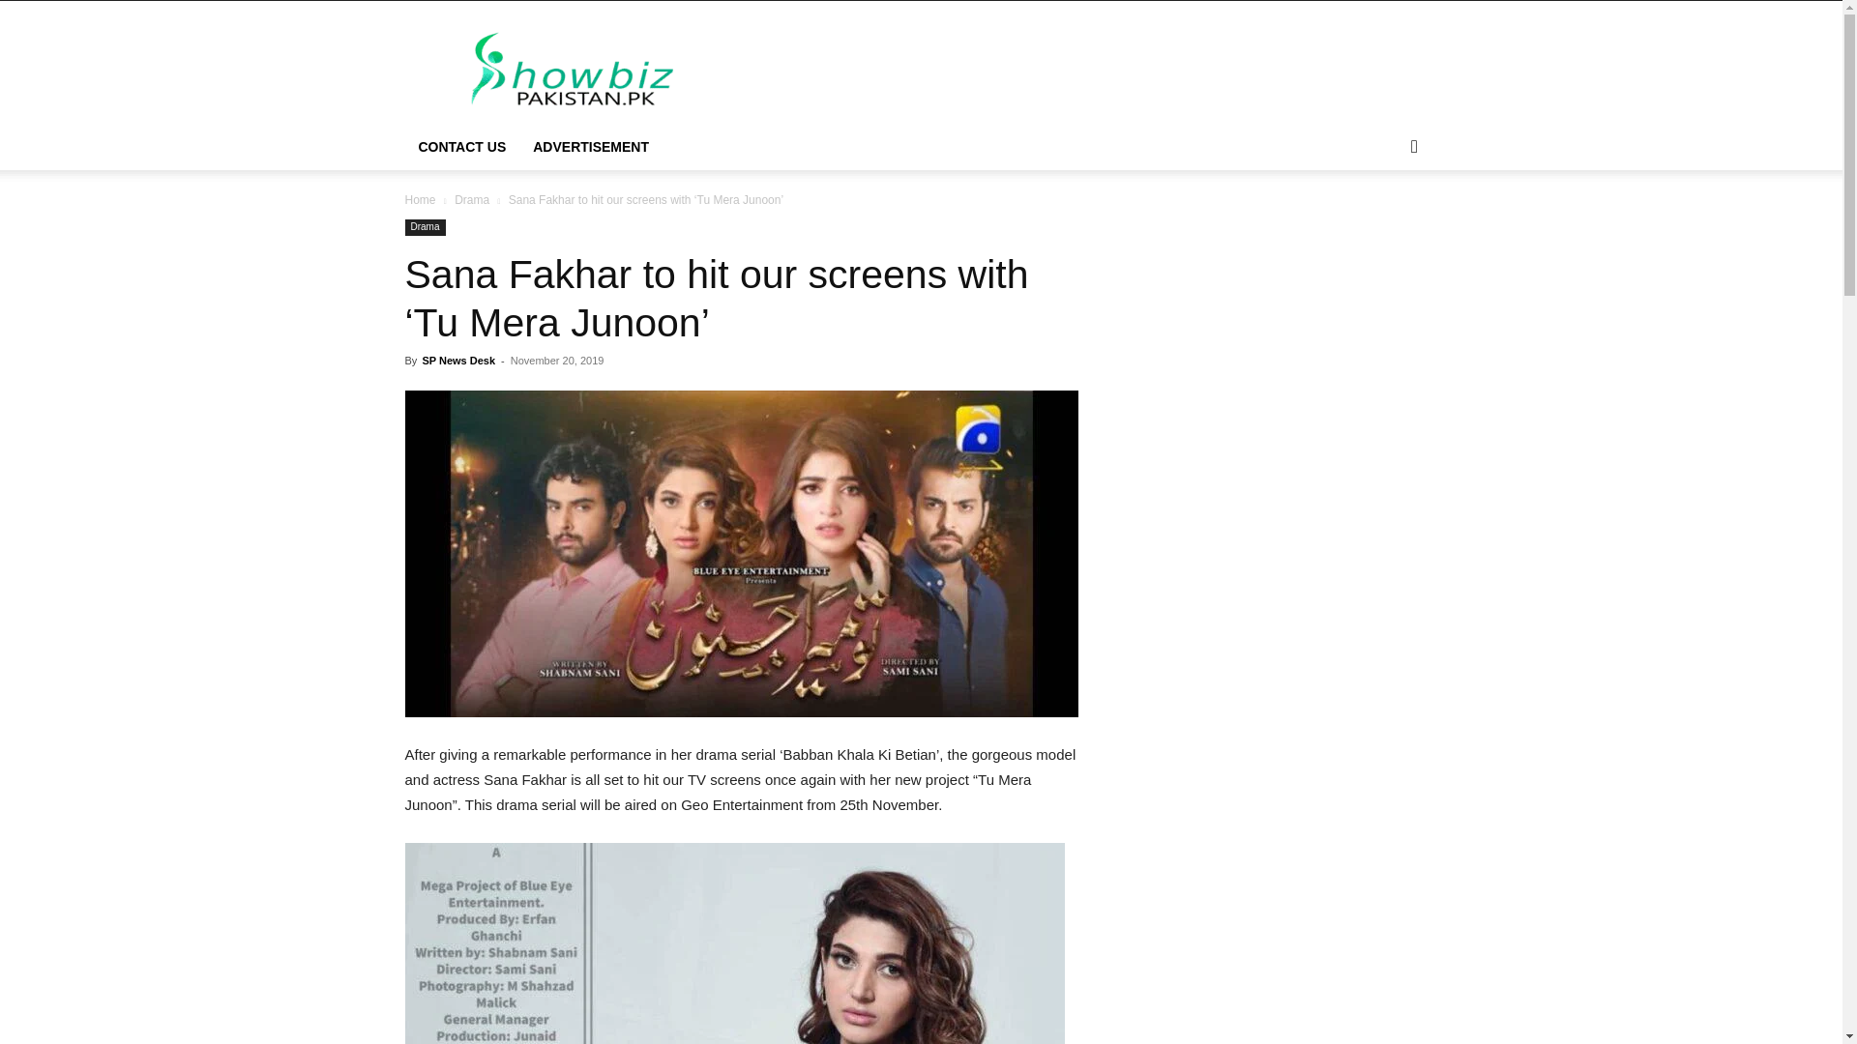  Describe the element at coordinates (420, 199) in the screenshot. I see `Home` at that location.